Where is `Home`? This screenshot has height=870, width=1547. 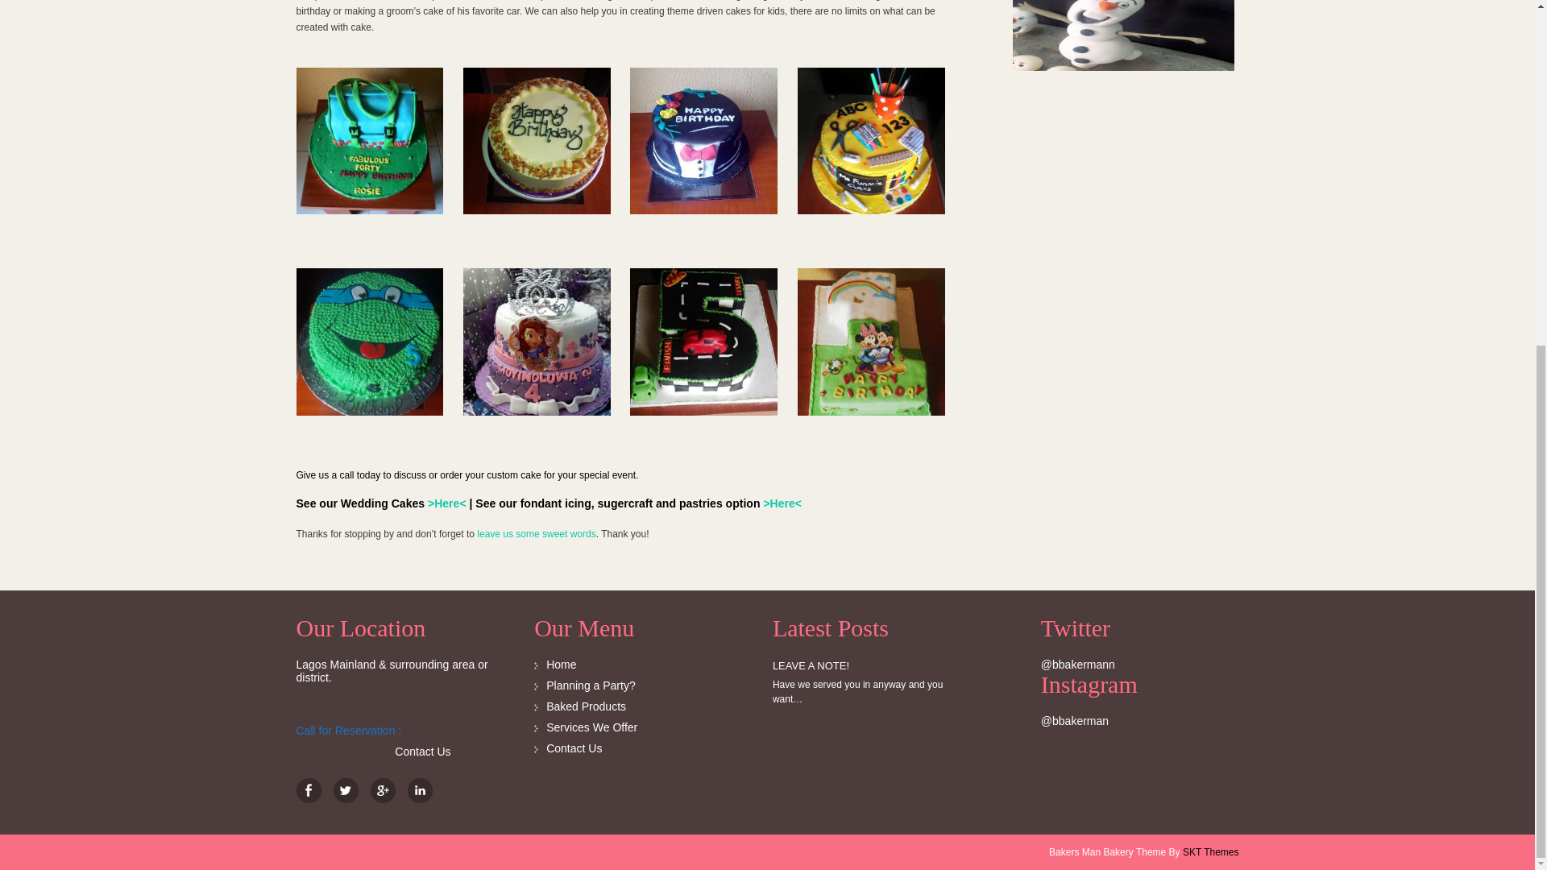 Home is located at coordinates (561, 664).